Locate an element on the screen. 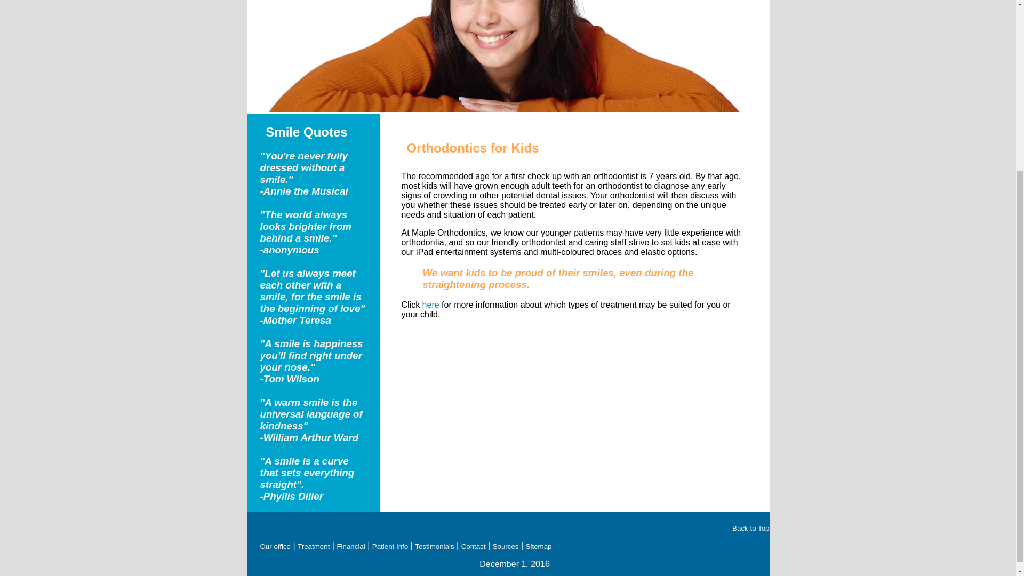 This screenshot has height=576, width=1024. here is located at coordinates (430, 304).